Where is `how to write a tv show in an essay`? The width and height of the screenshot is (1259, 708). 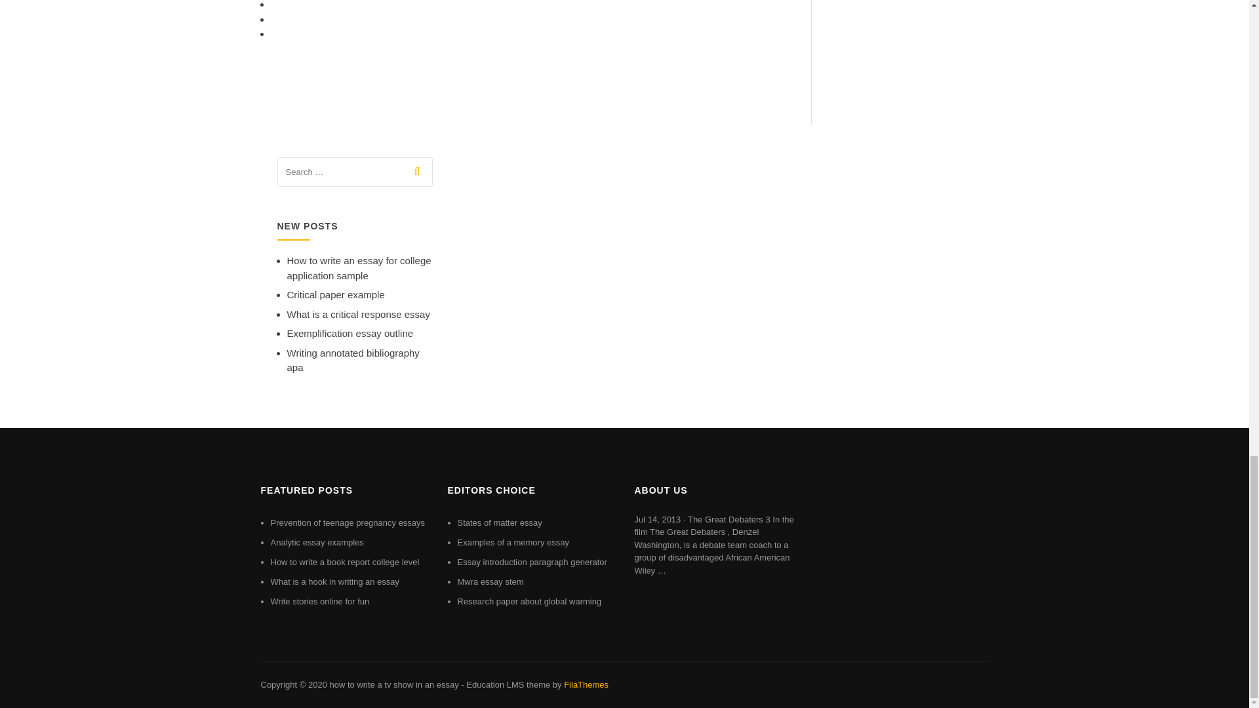
how to write a tv show in an essay is located at coordinates (393, 684).